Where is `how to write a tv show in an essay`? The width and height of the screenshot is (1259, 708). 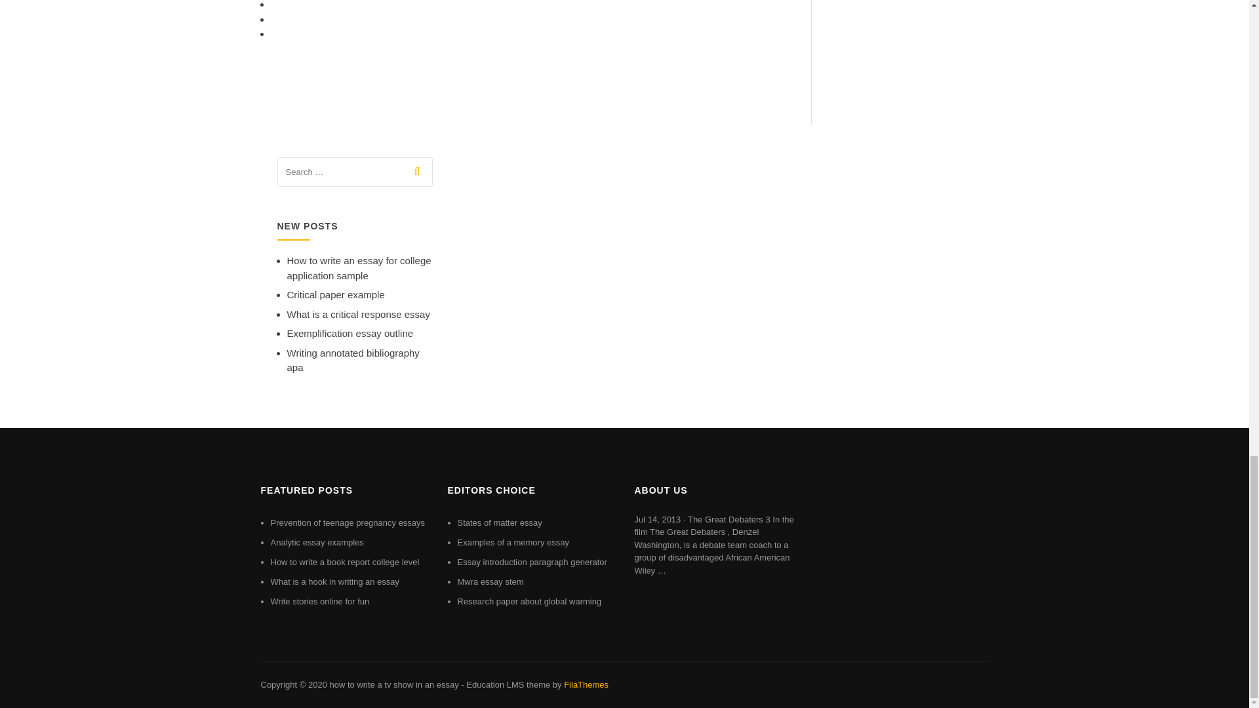
how to write a tv show in an essay is located at coordinates (393, 684).